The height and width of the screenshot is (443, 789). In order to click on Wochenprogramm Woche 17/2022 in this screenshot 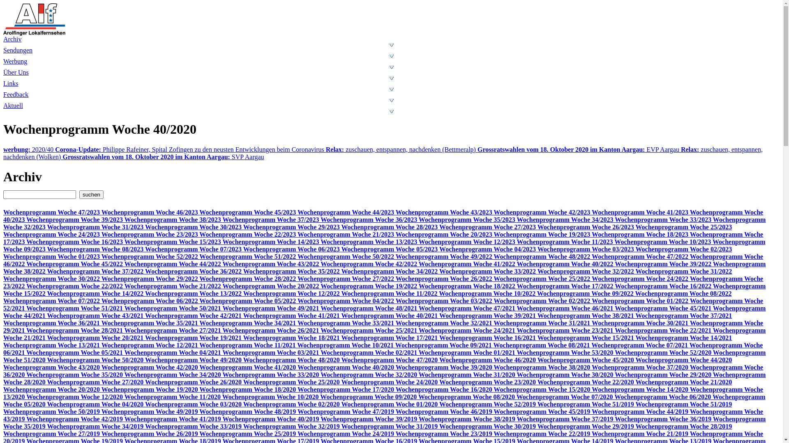, I will do `click(566, 286)`.